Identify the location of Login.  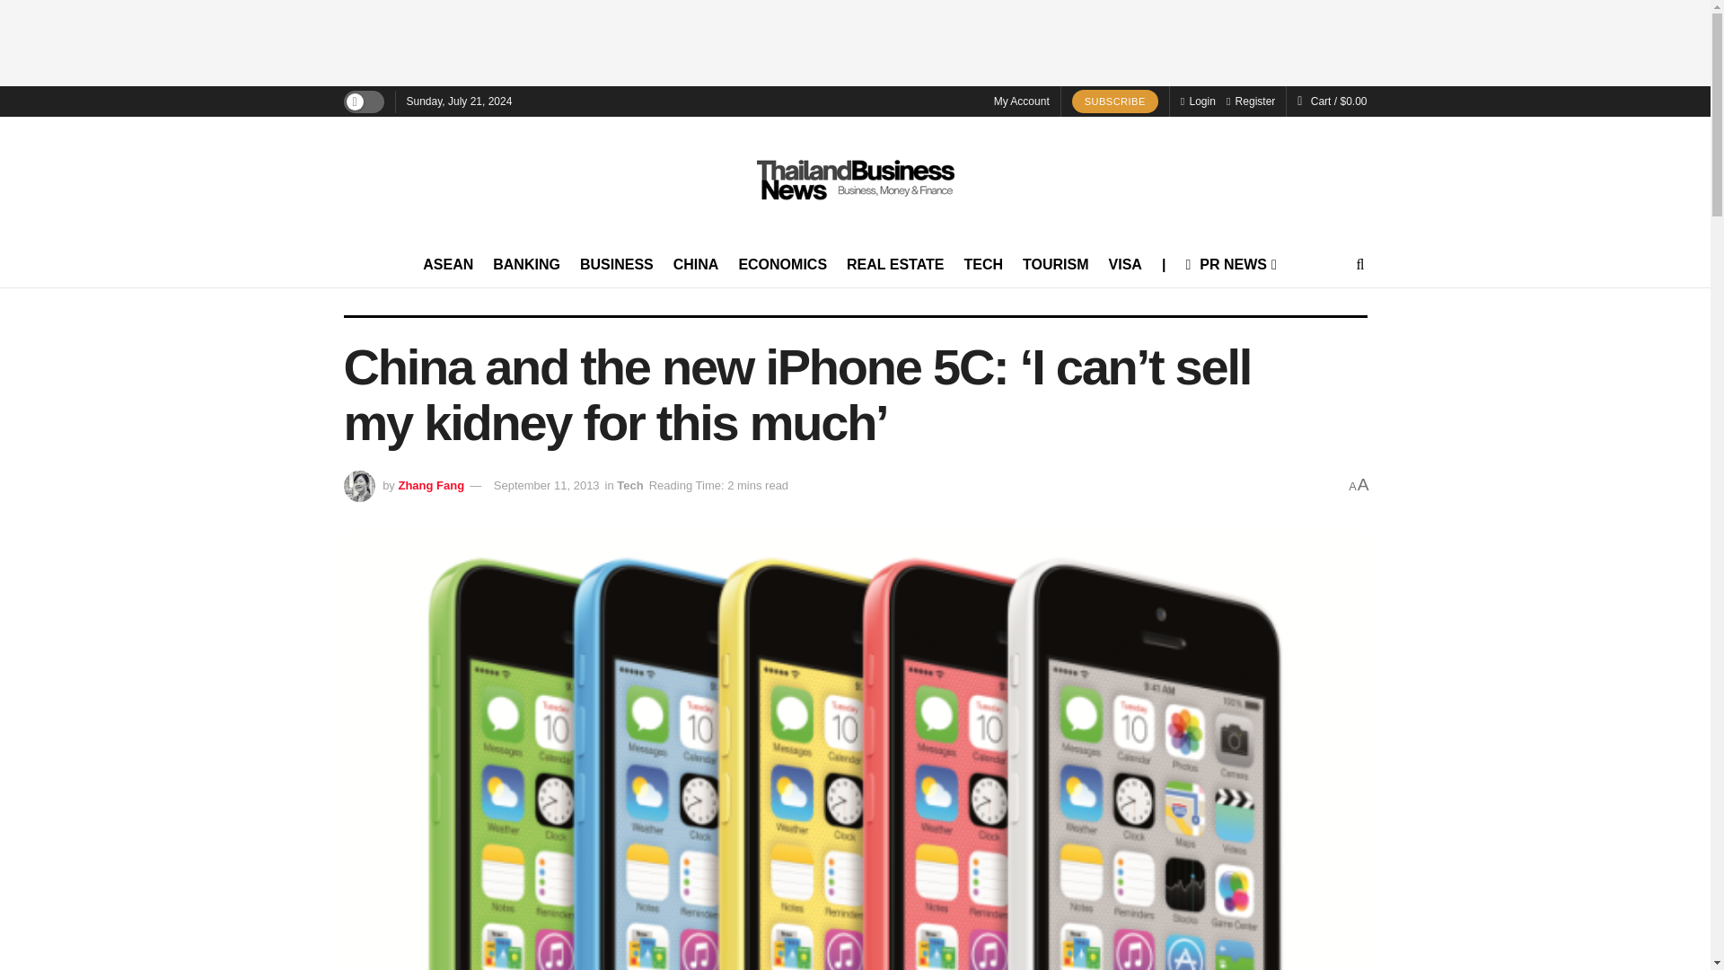
(1198, 101).